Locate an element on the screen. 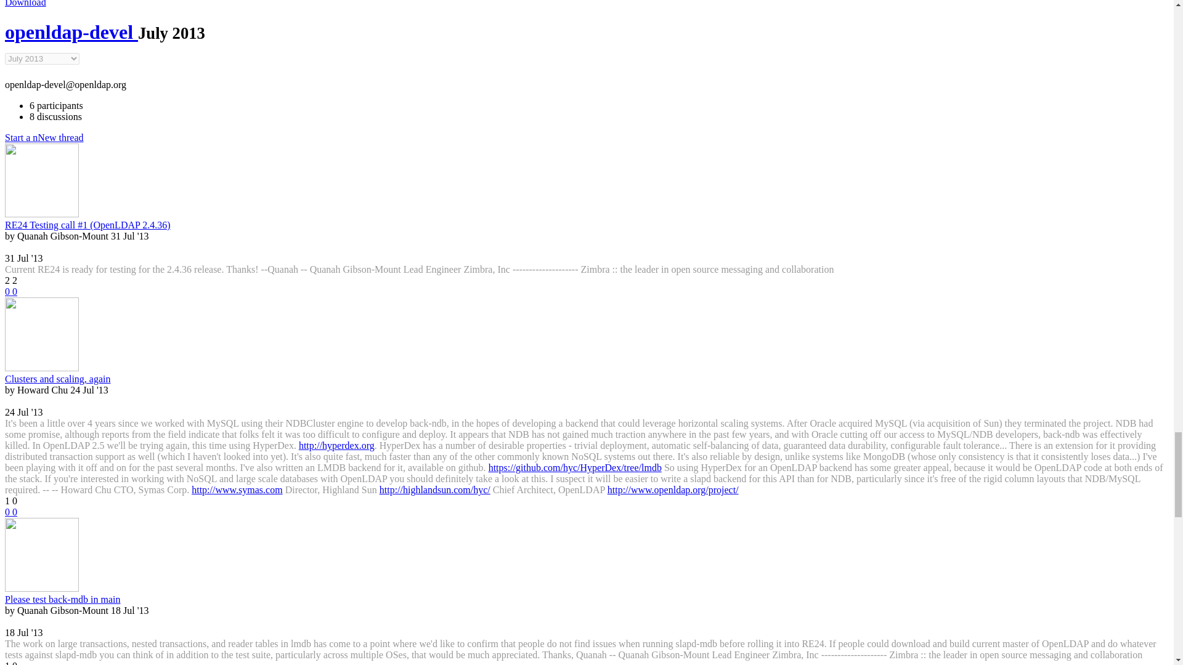 This screenshot has height=665, width=1183. This month in gzipped mbox format is located at coordinates (25, 4).